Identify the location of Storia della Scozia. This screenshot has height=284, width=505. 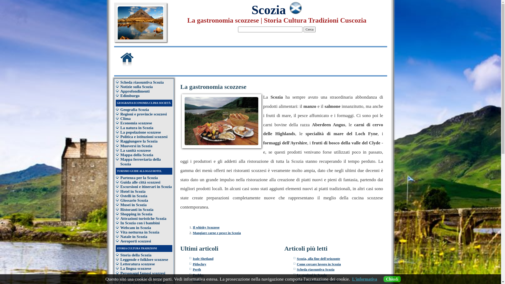
(136, 255).